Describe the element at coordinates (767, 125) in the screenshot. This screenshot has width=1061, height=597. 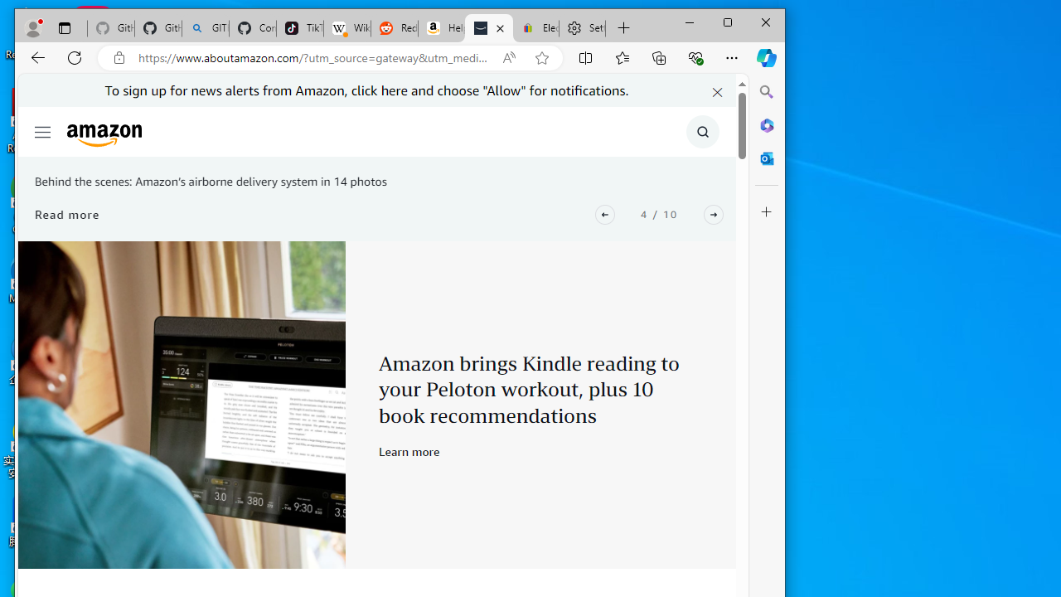
I see `Microsoft 365` at that location.